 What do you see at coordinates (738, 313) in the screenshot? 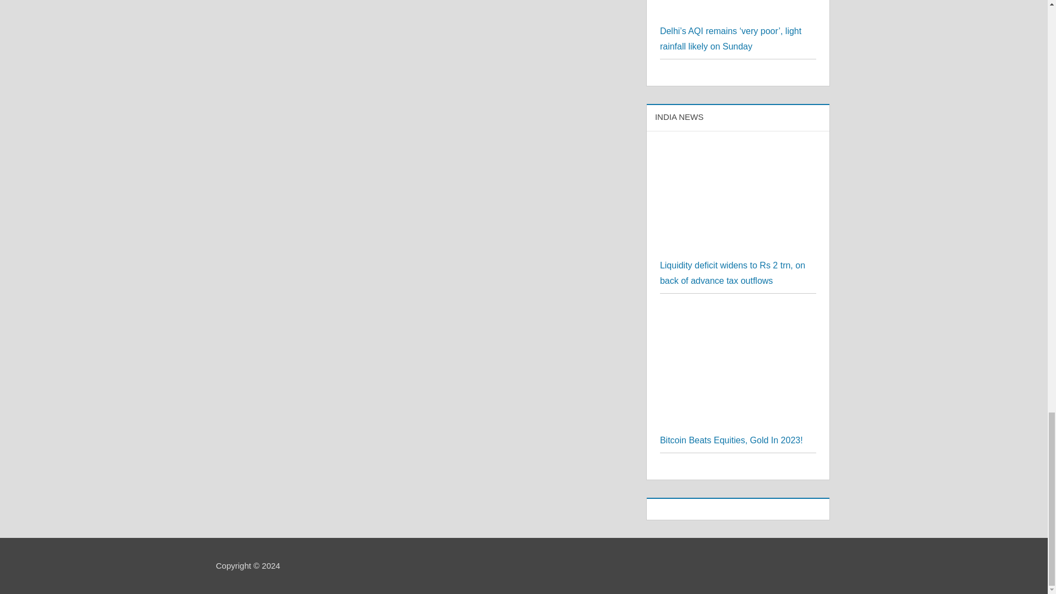
I see `Bitcoin Beats Equities, Gold In 2023!` at bounding box center [738, 313].